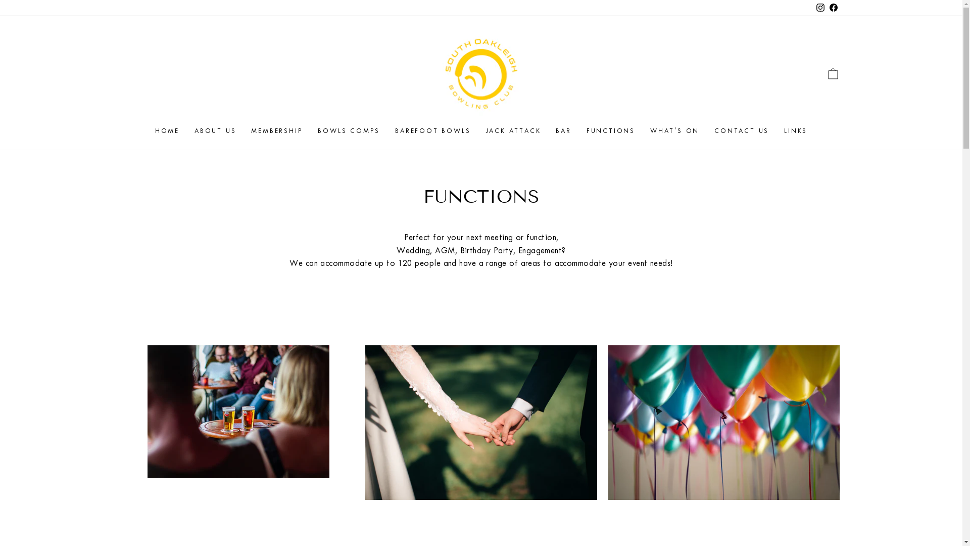 This screenshot has height=546, width=970. Describe the element at coordinates (277, 130) in the screenshot. I see `MEMBERSHIP` at that location.